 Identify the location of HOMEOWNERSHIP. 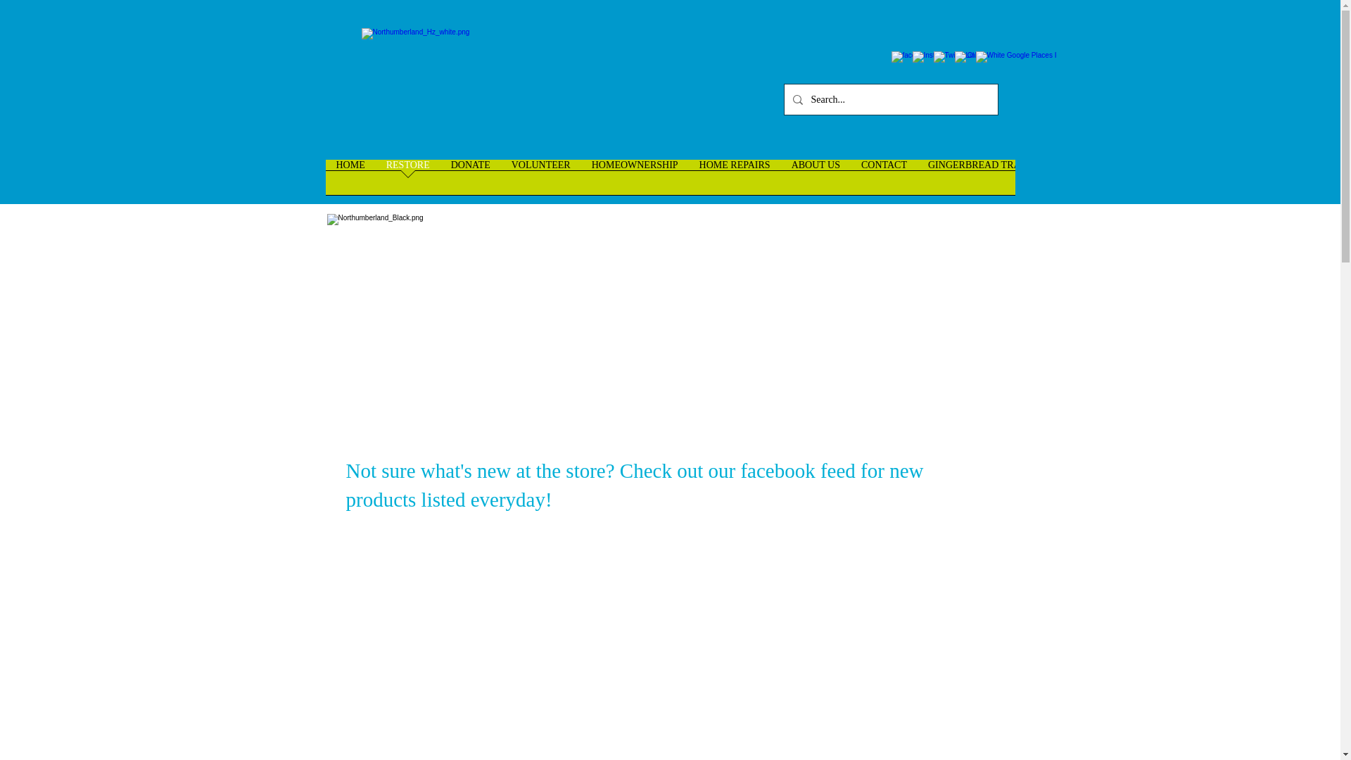
(635, 182).